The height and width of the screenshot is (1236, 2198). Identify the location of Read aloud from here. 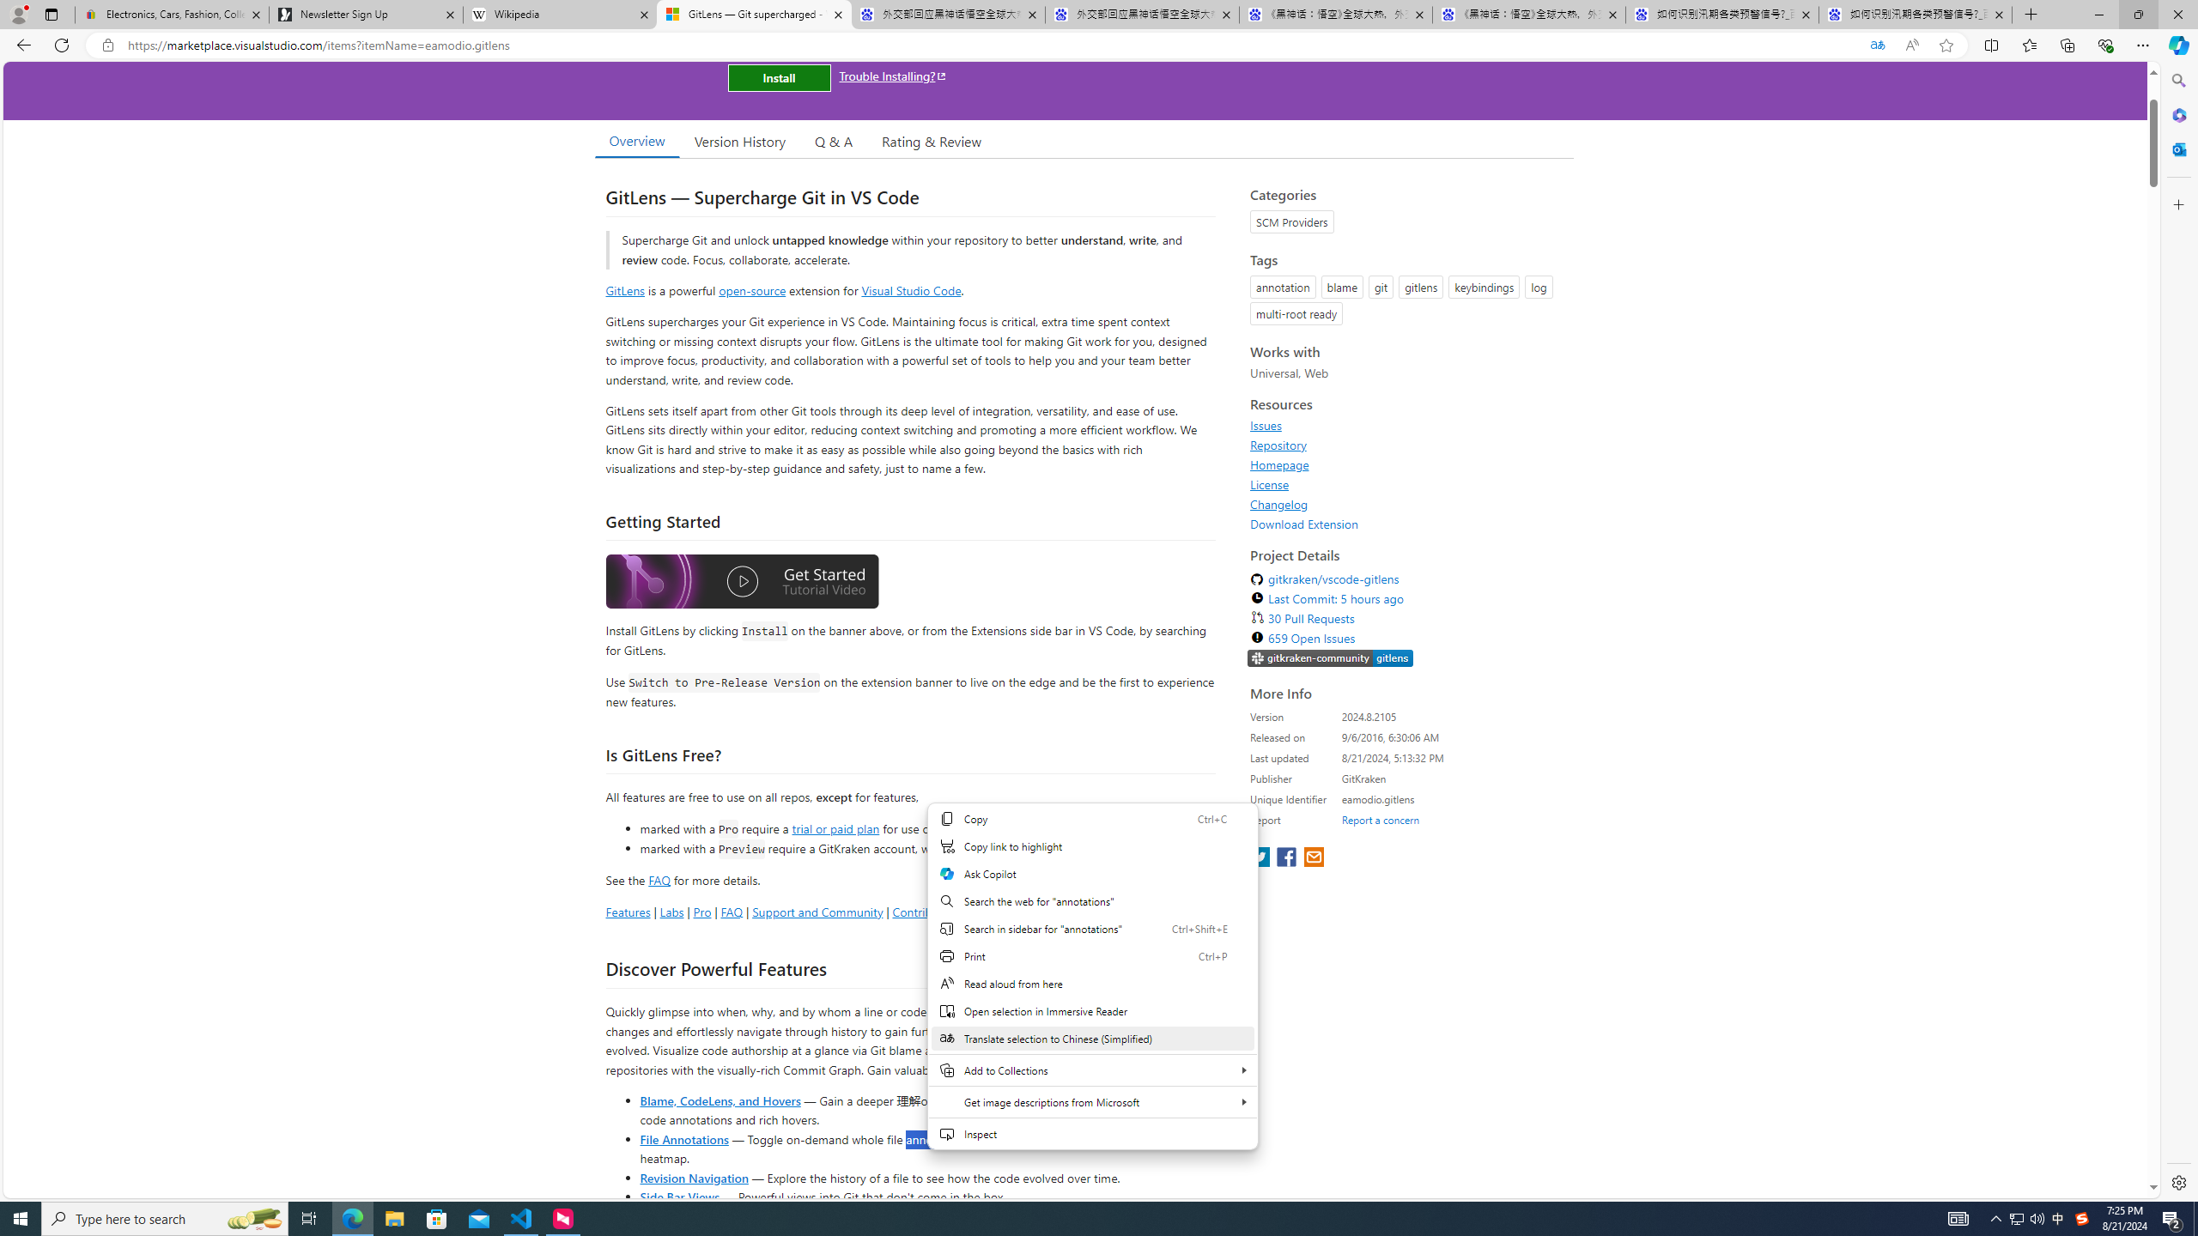
(1092, 984).